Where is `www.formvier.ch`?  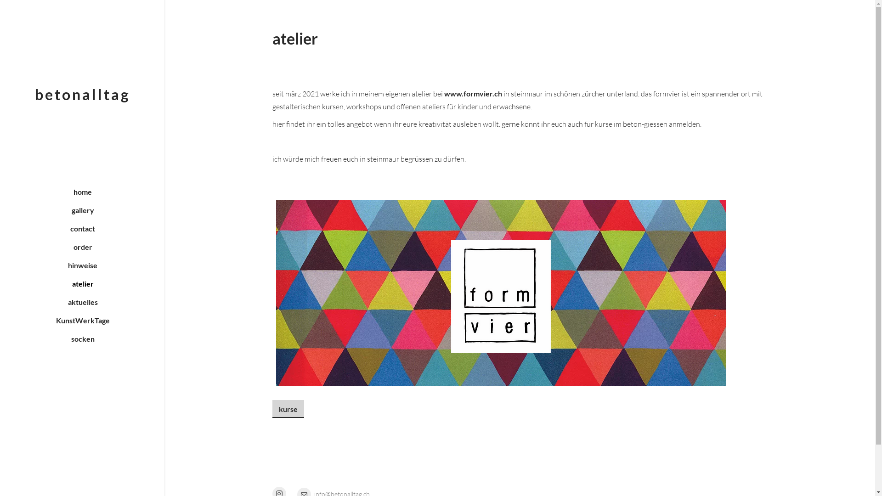 www.formvier.ch is located at coordinates (473, 94).